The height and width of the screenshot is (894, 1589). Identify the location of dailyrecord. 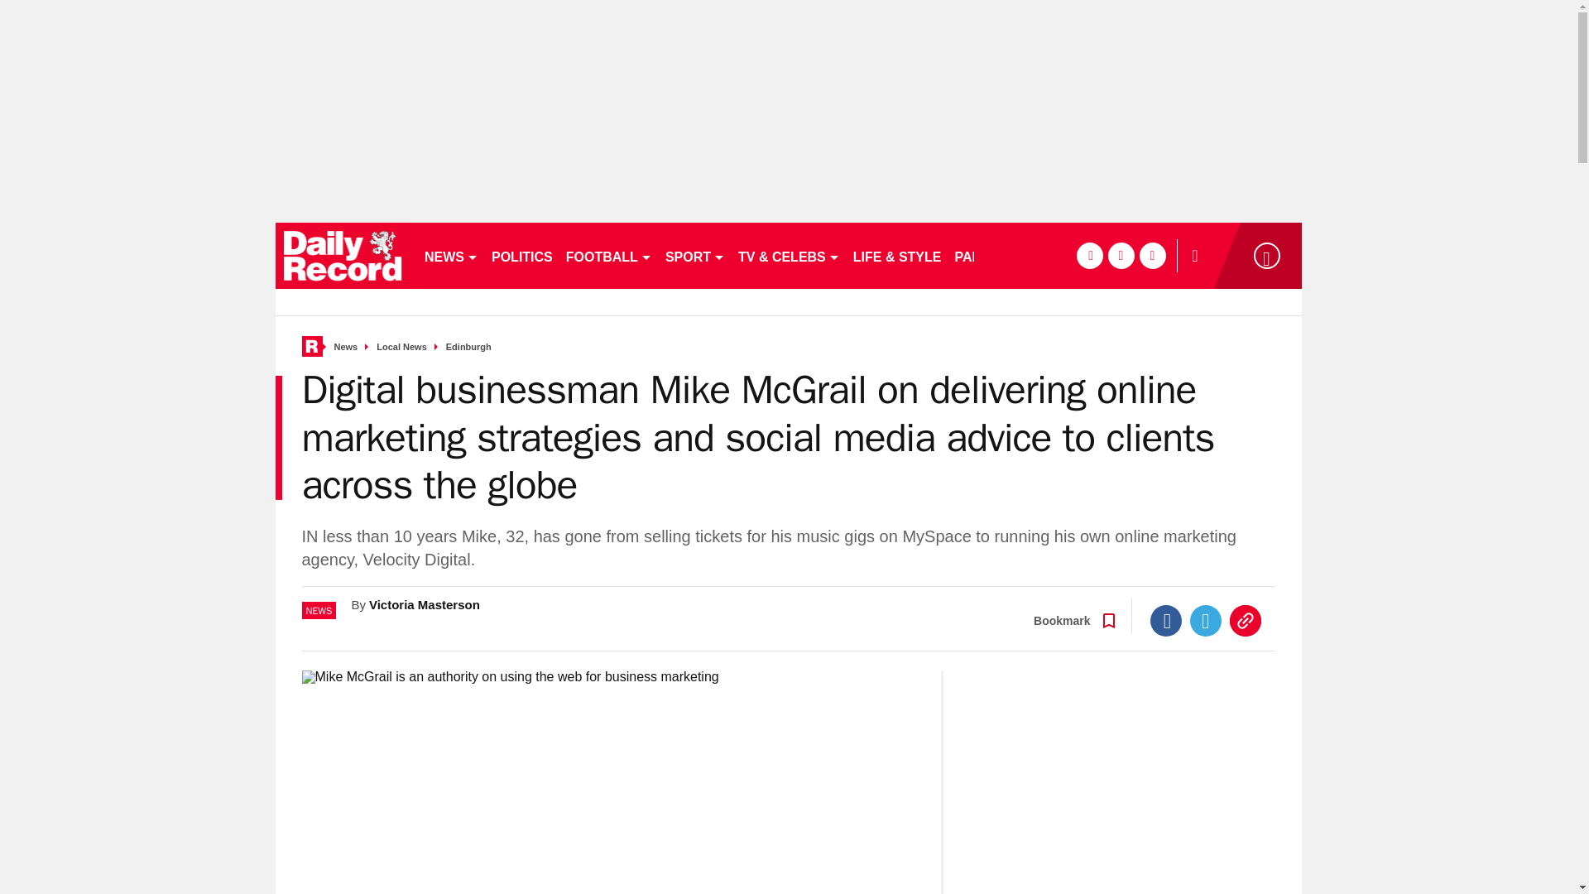
(343, 255).